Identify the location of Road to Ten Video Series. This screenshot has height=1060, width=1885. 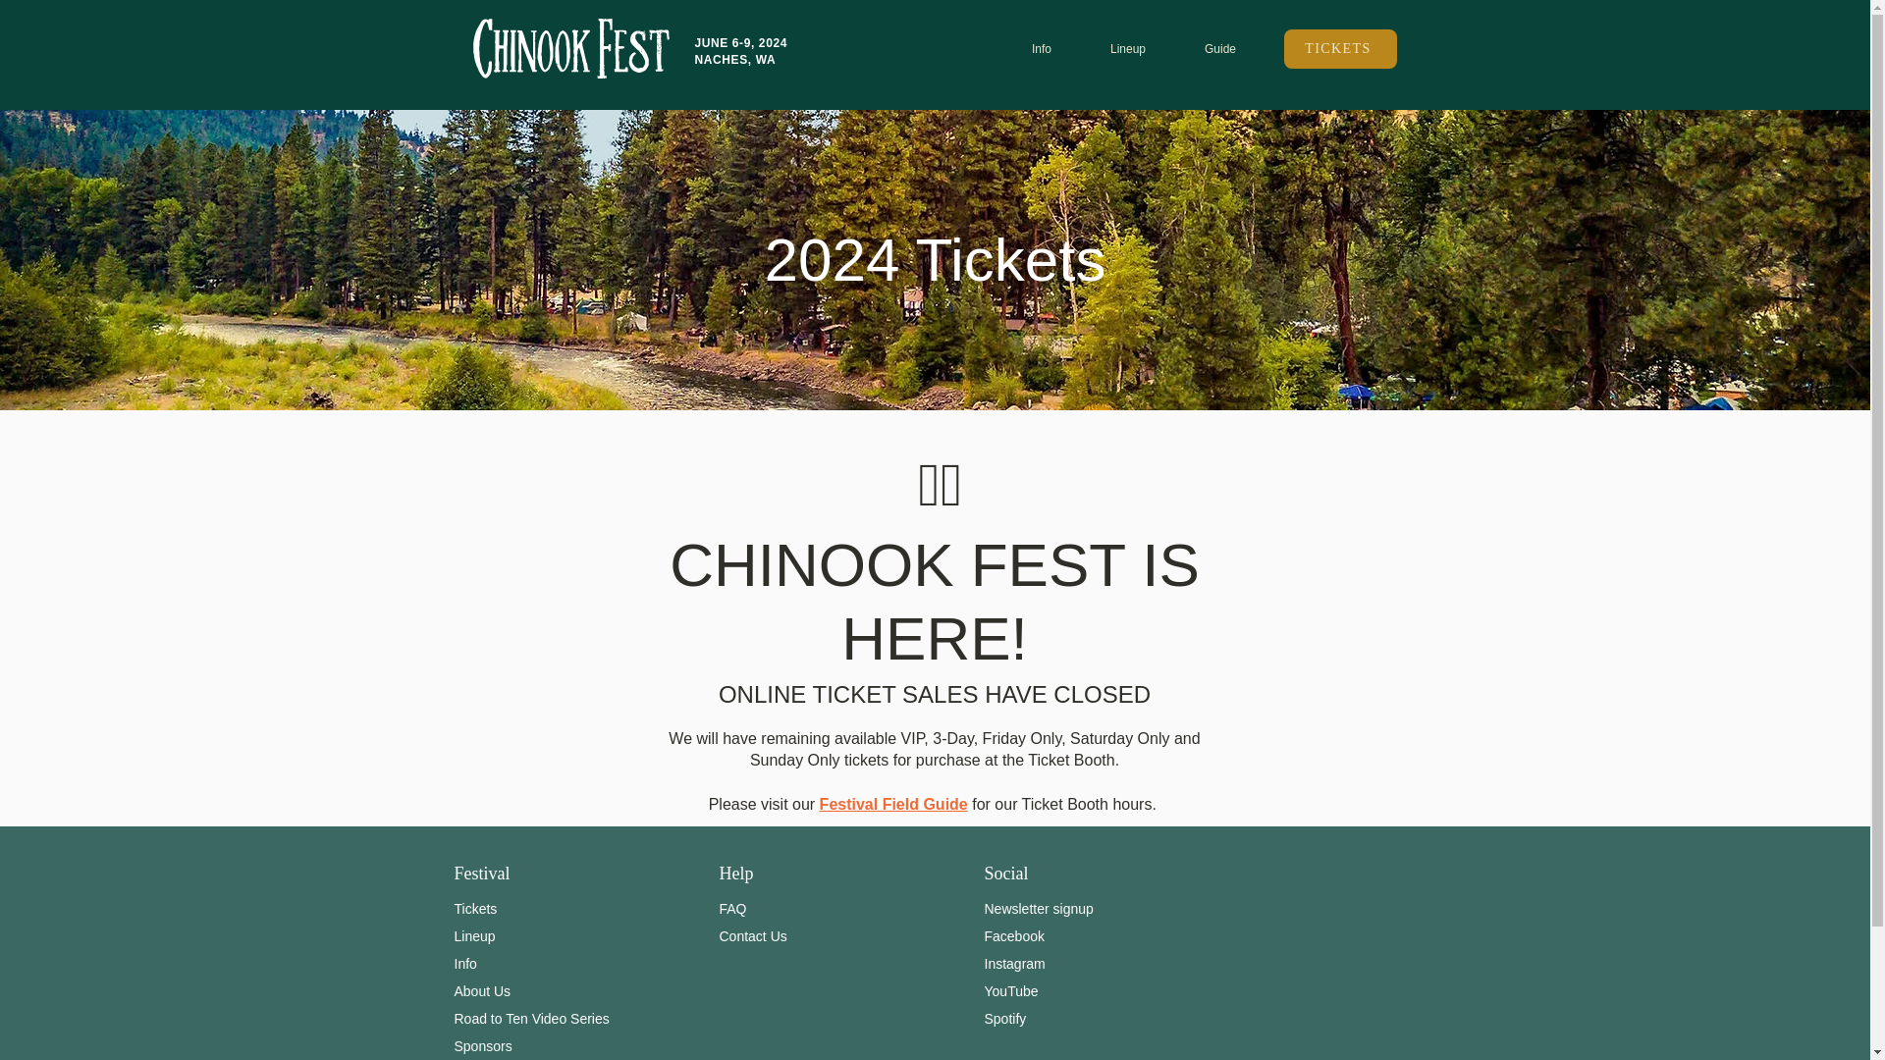
(531, 1019).